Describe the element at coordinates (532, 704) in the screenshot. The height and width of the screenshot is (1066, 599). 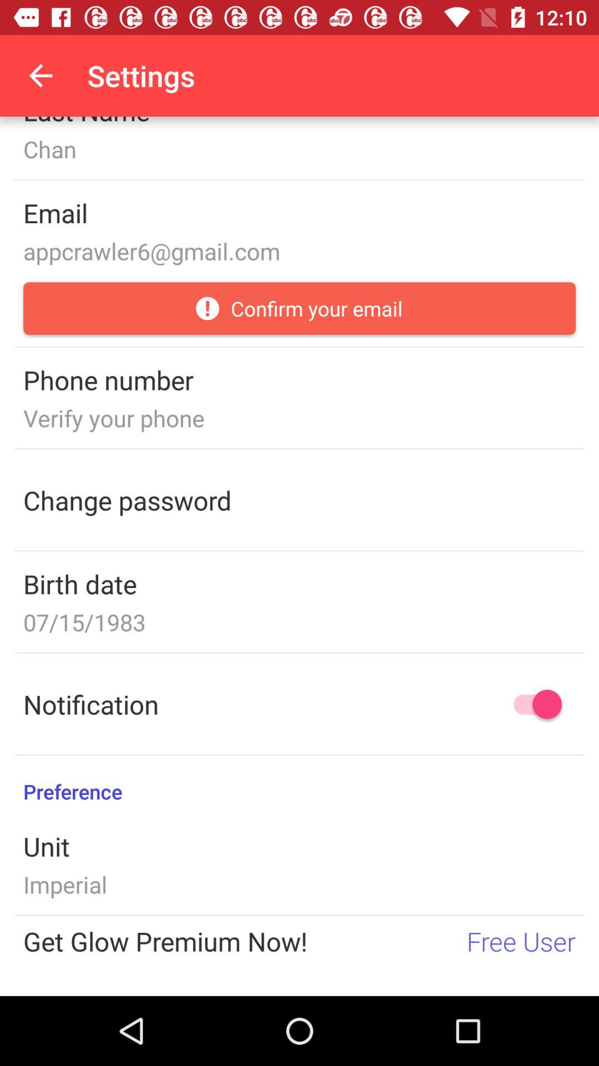
I see `on the notificatins for mails to show` at that location.